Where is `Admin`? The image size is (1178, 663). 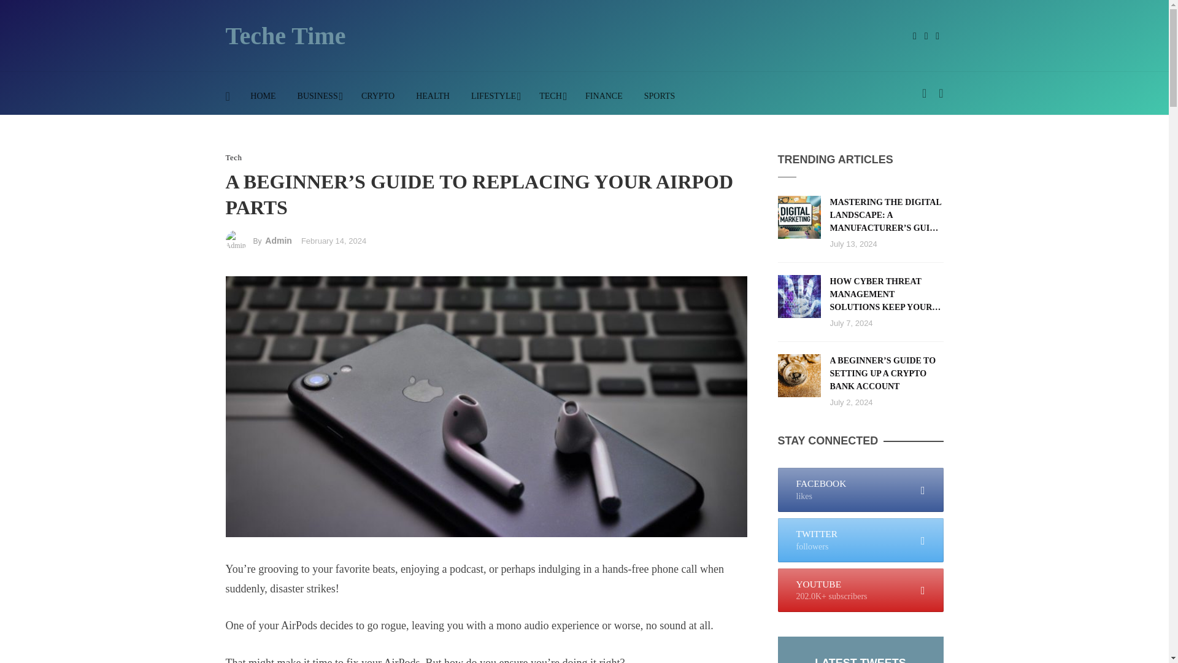 Admin is located at coordinates (279, 241).